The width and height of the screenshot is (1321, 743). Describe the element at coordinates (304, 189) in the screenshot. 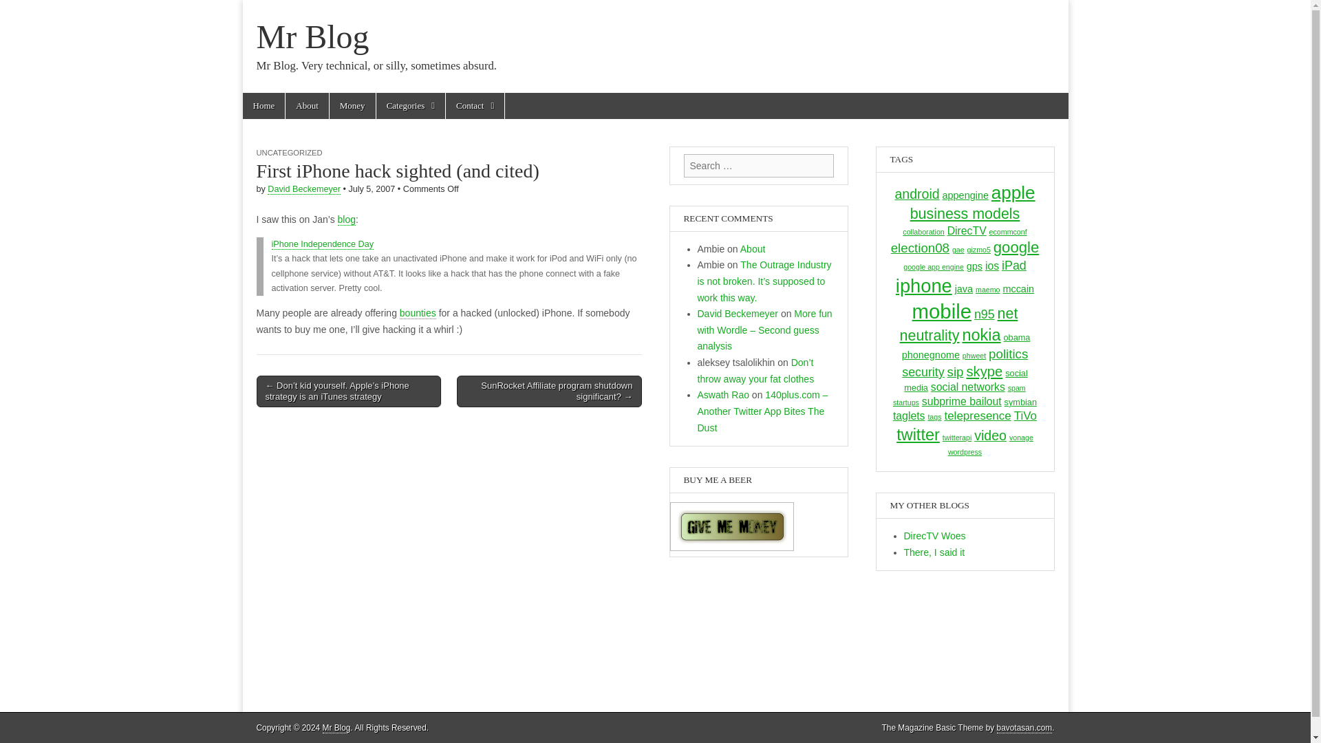

I see `Posts by David Beckemeyer` at that location.